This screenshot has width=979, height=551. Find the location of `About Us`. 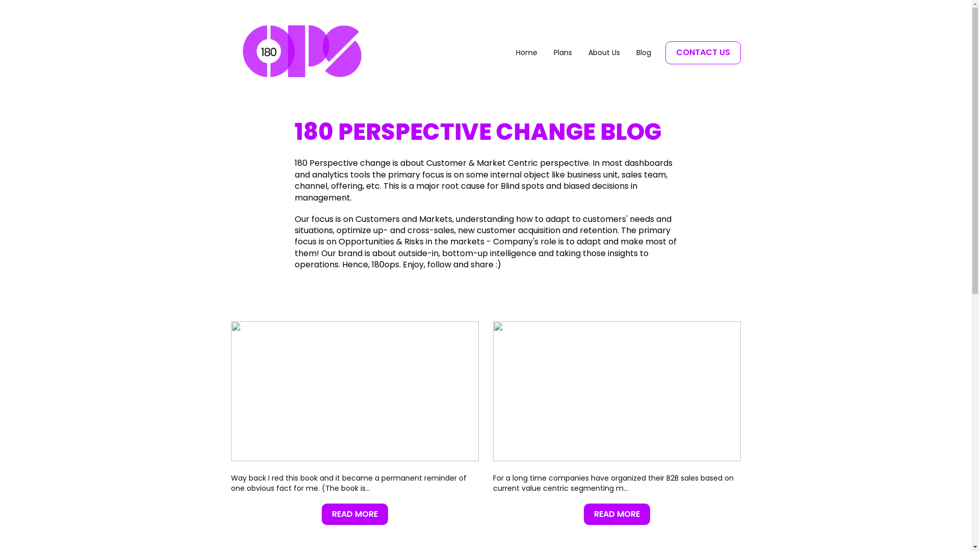

About Us is located at coordinates (604, 53).